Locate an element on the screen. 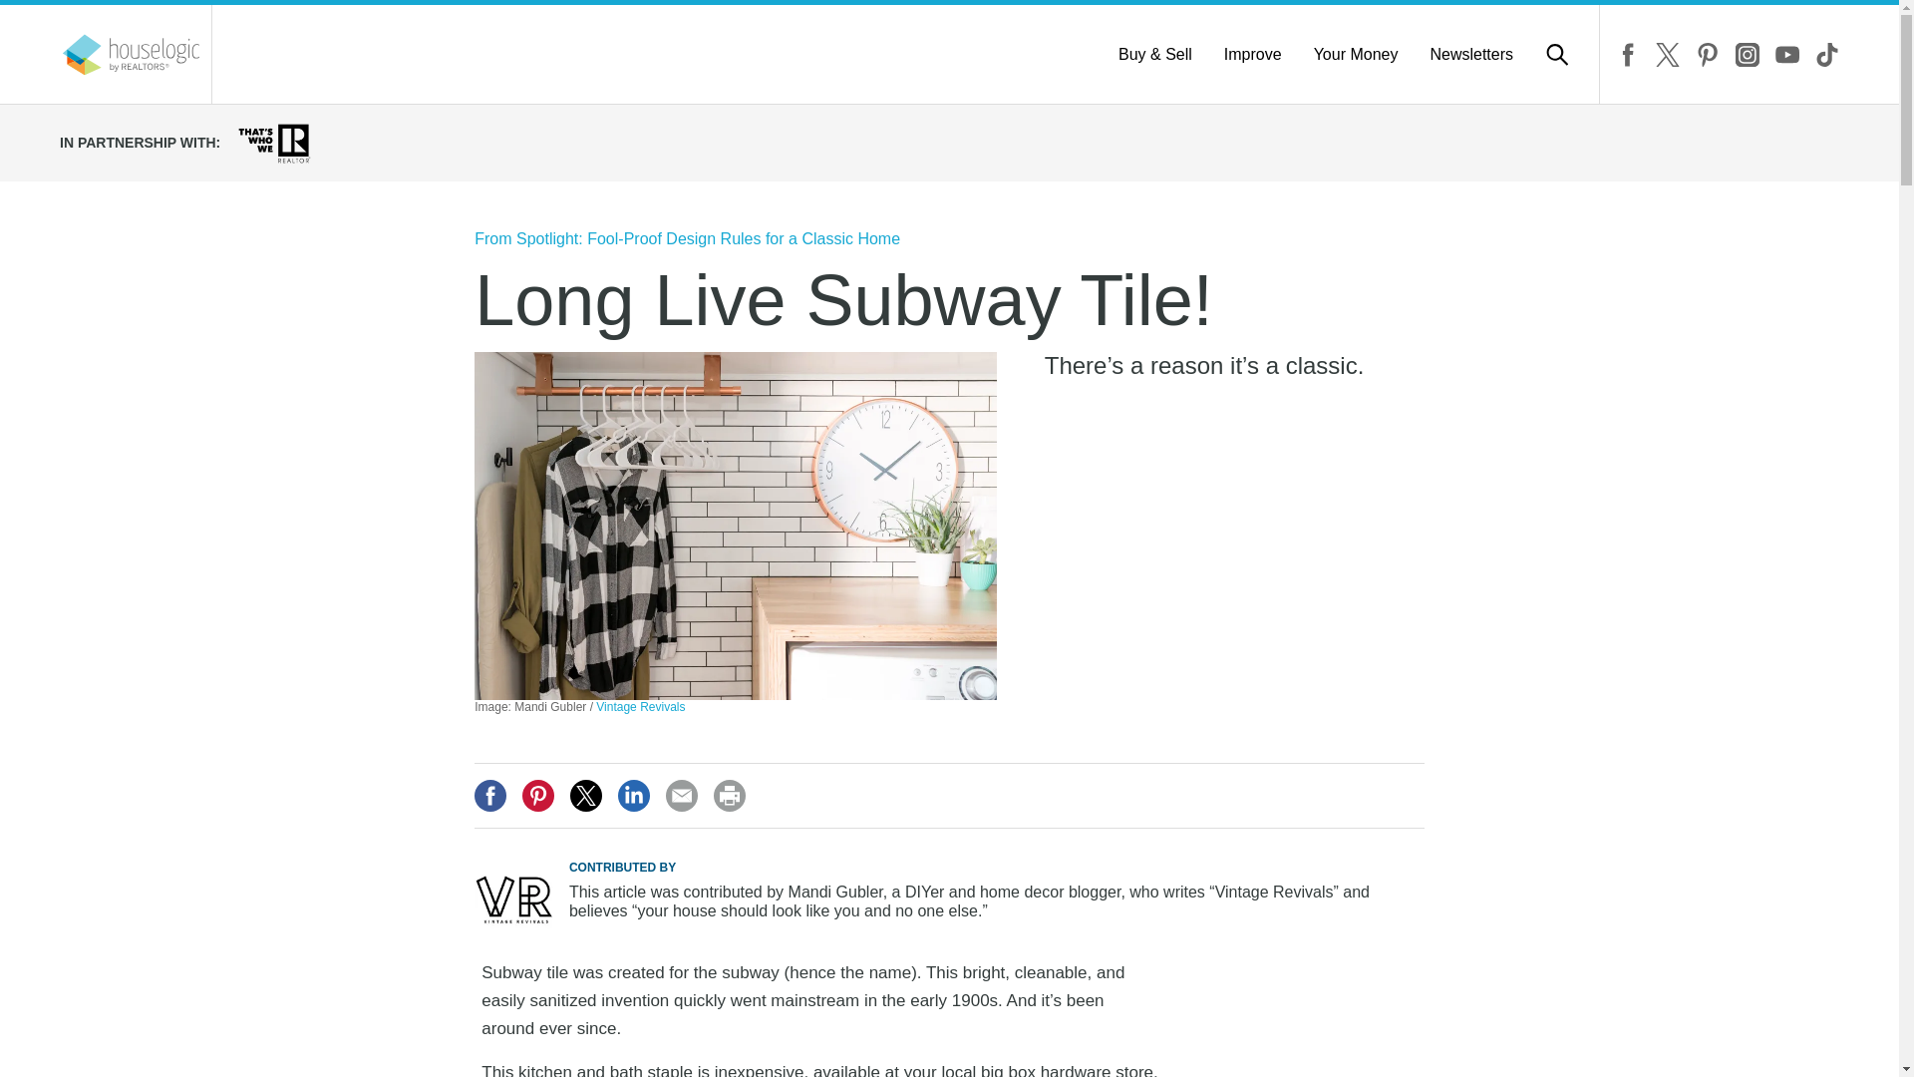 The image size is (1914, 1077). Your Money is located at coordinates (1356, 54).